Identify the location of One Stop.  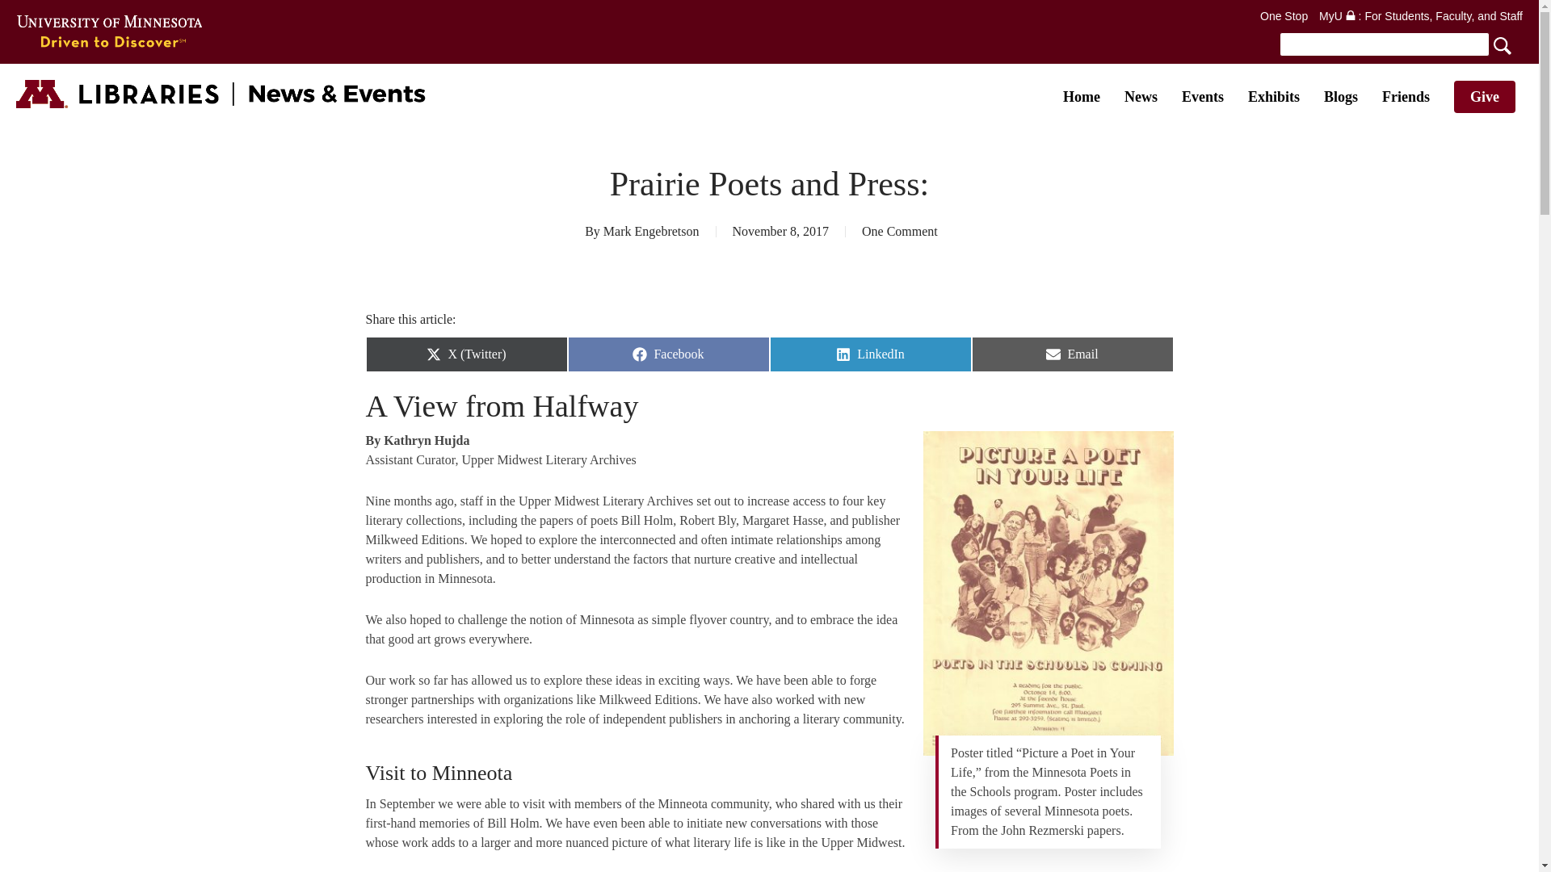
(1283, 16).